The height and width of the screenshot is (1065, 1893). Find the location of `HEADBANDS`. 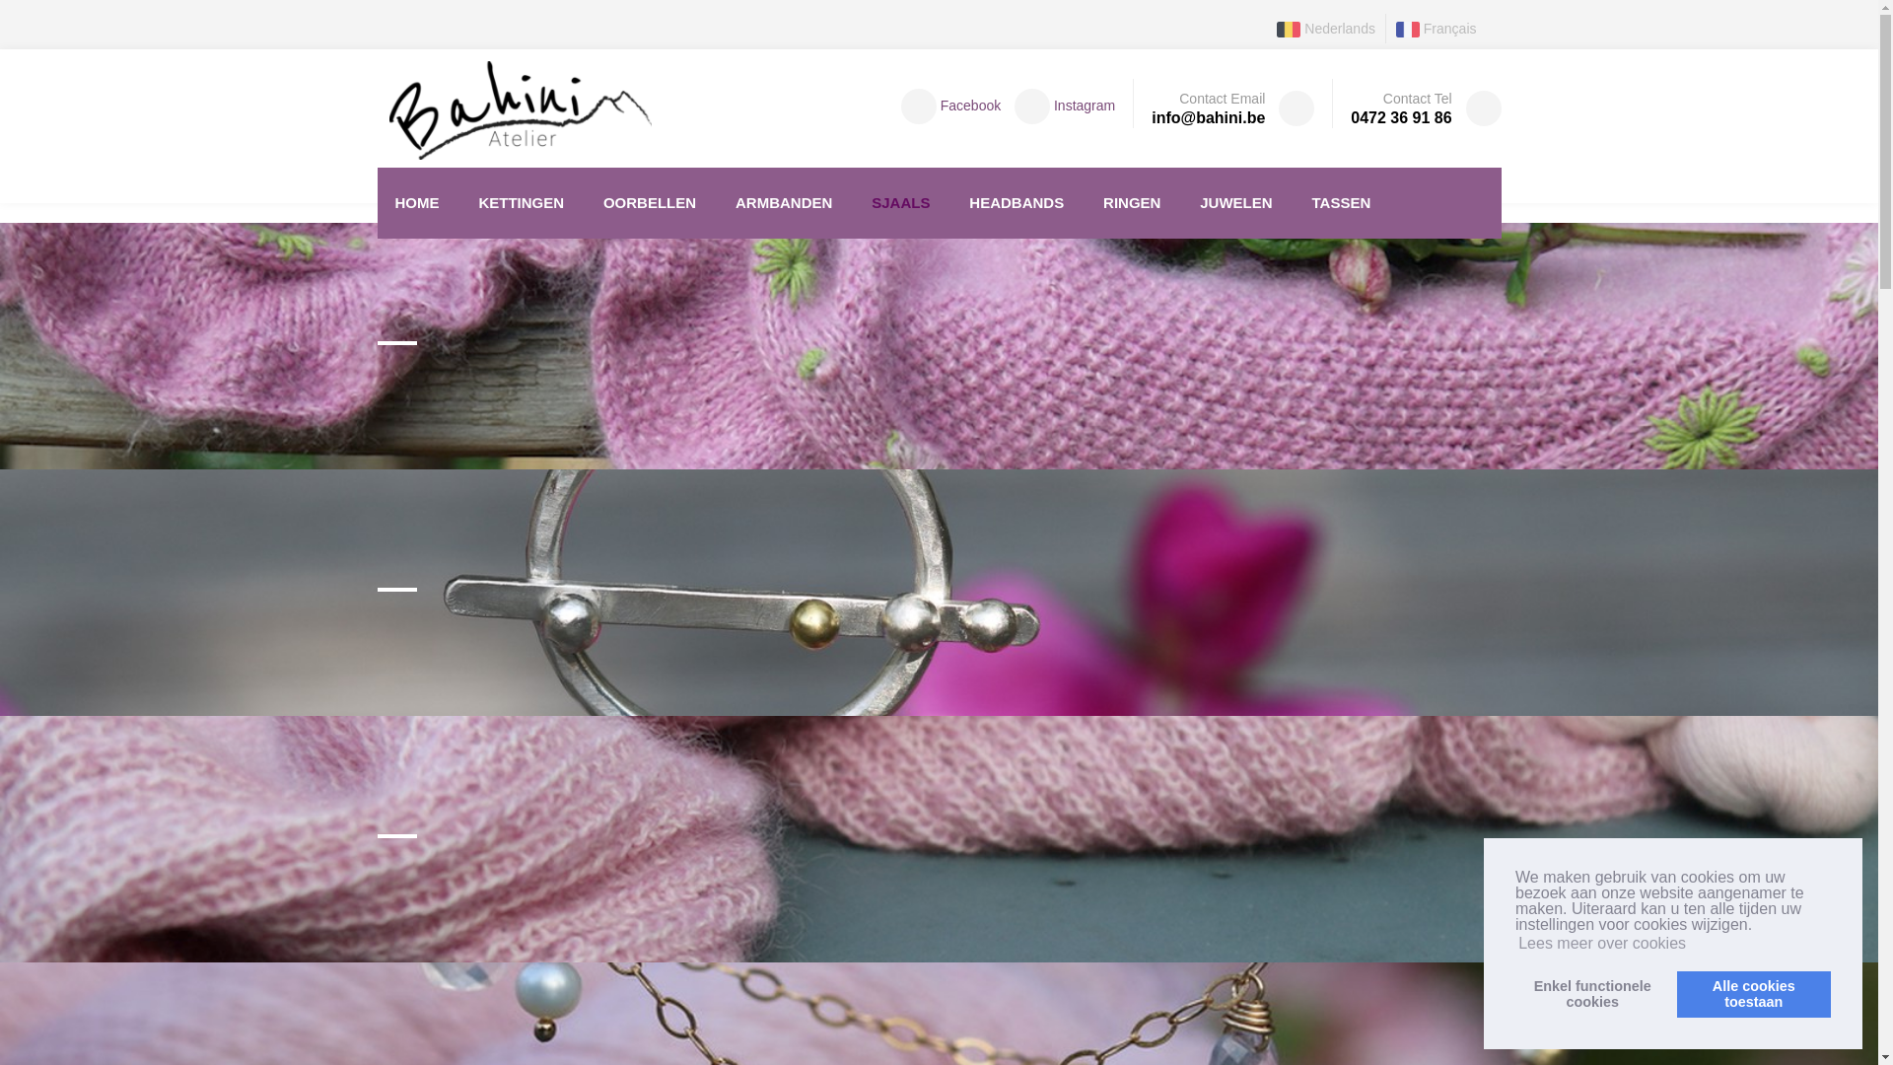

HEADBANDS is located at coordinates (1017, 203).